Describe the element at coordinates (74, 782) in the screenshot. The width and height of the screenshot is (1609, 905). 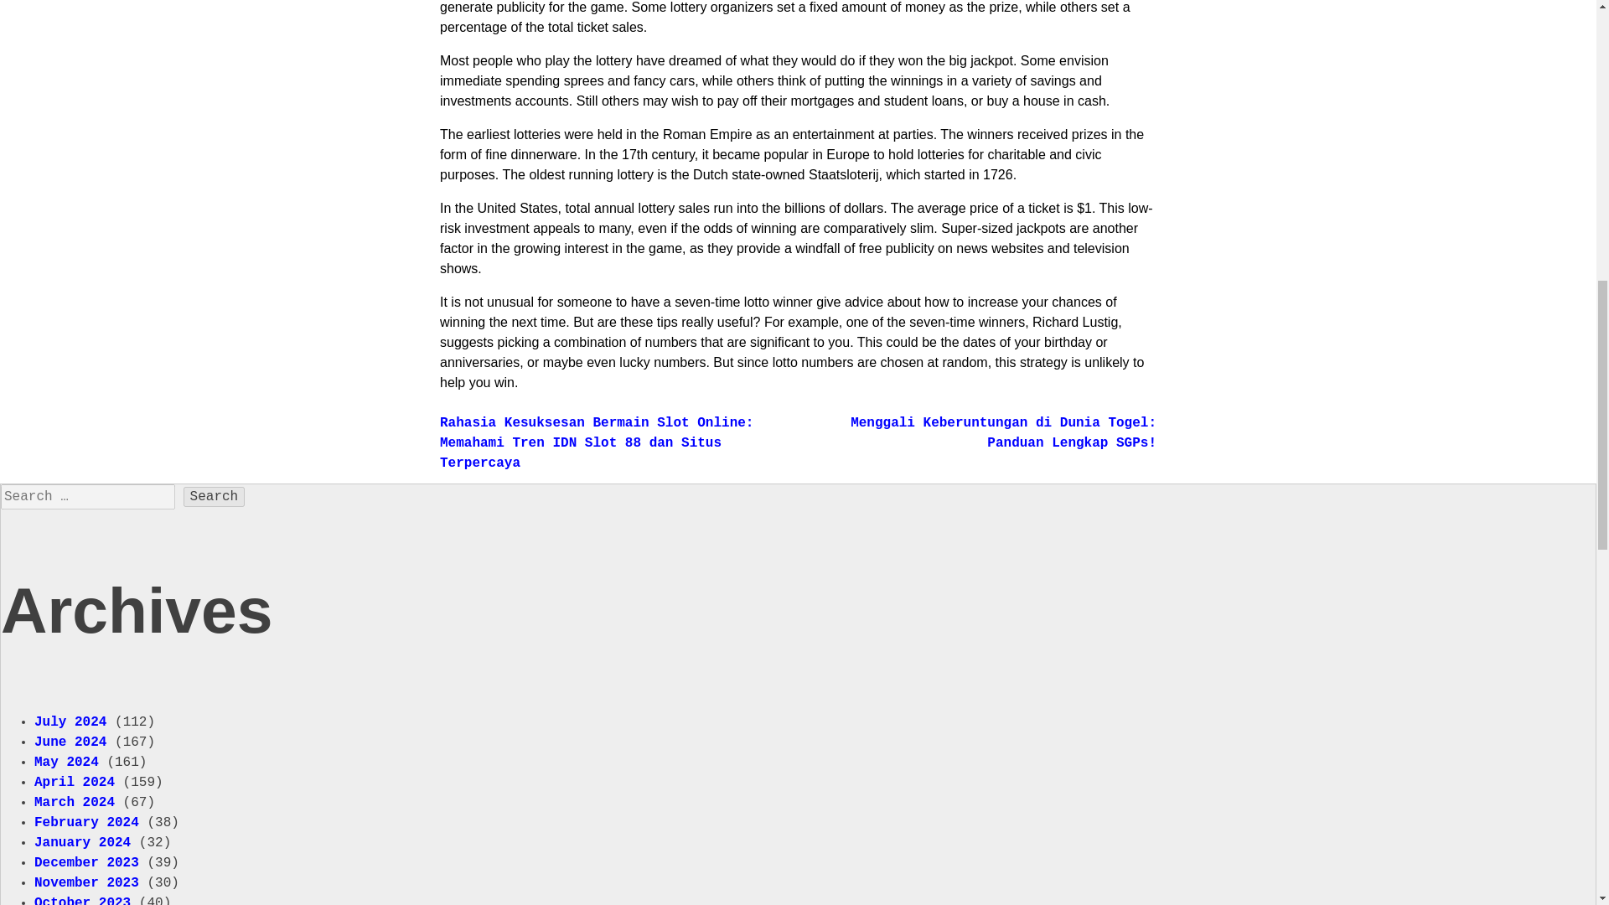
I see `April 2024` at that location.